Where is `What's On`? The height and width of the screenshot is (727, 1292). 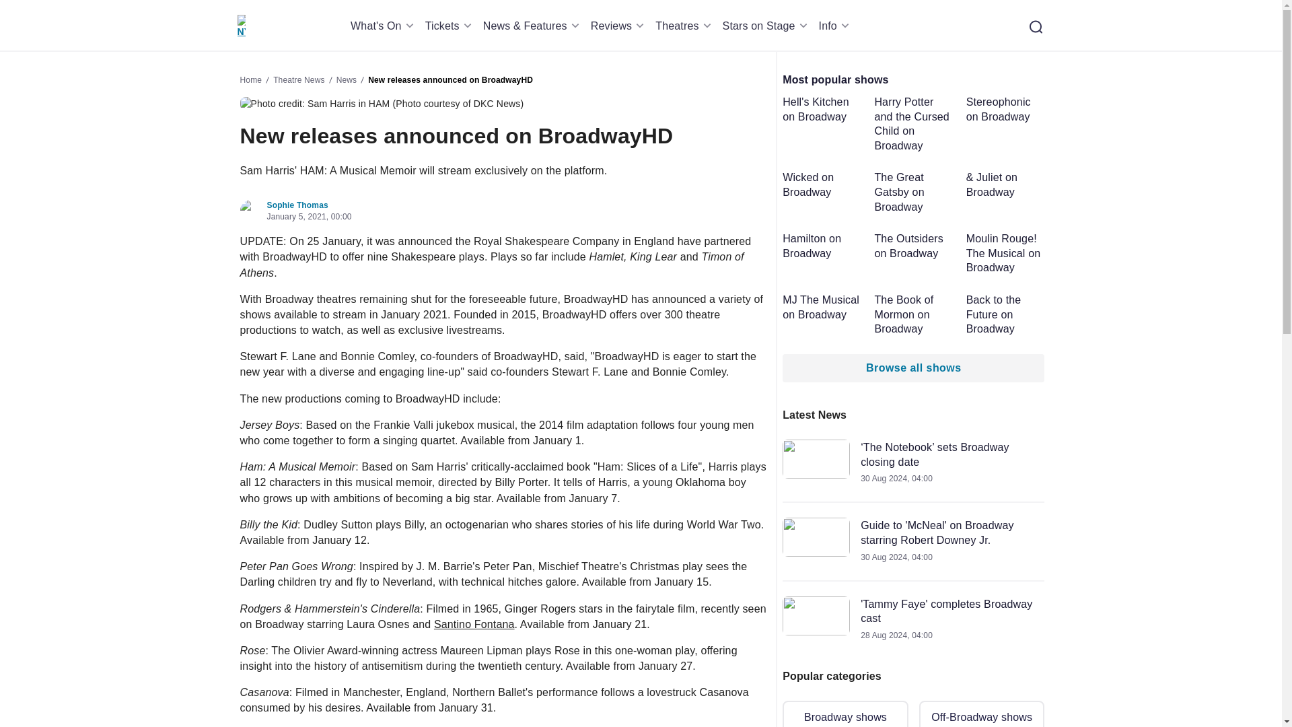
What's On is located at coordinates (384, 26).